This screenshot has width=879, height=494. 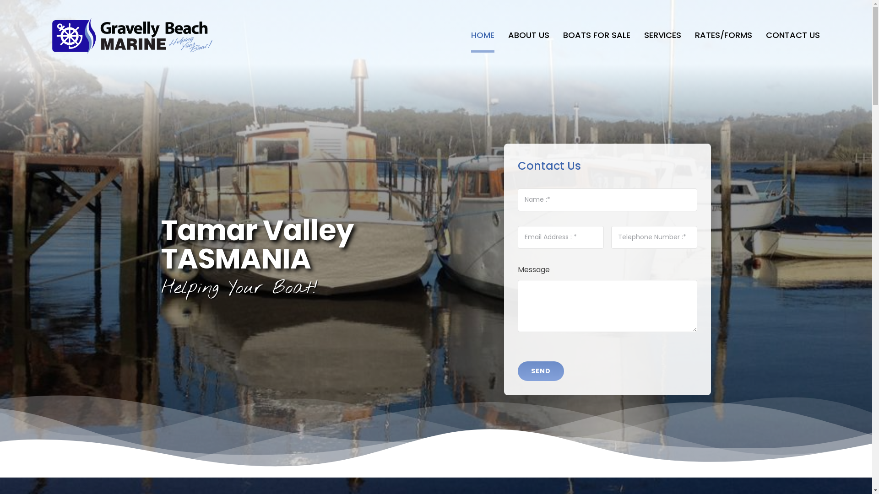 What do you see at coordinates (793, 36) in the screenshot?
I see `CONTACT US` at bounding box center [793, 36].